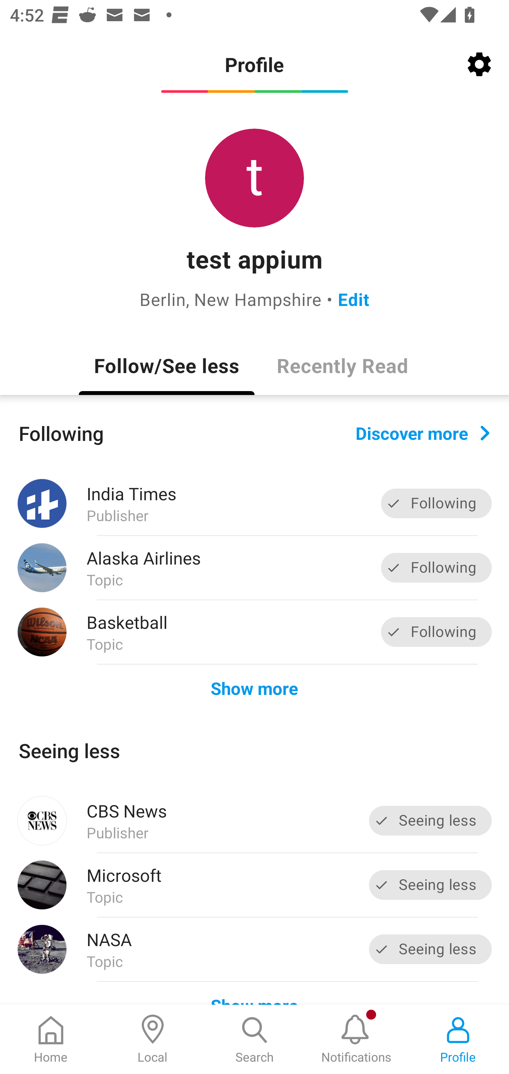 The width and height of the screenshot is (509, 1074). What do you see at coordinates (436, 504) in the screenshot?
I see `Following` at bounding box center [436, 504].